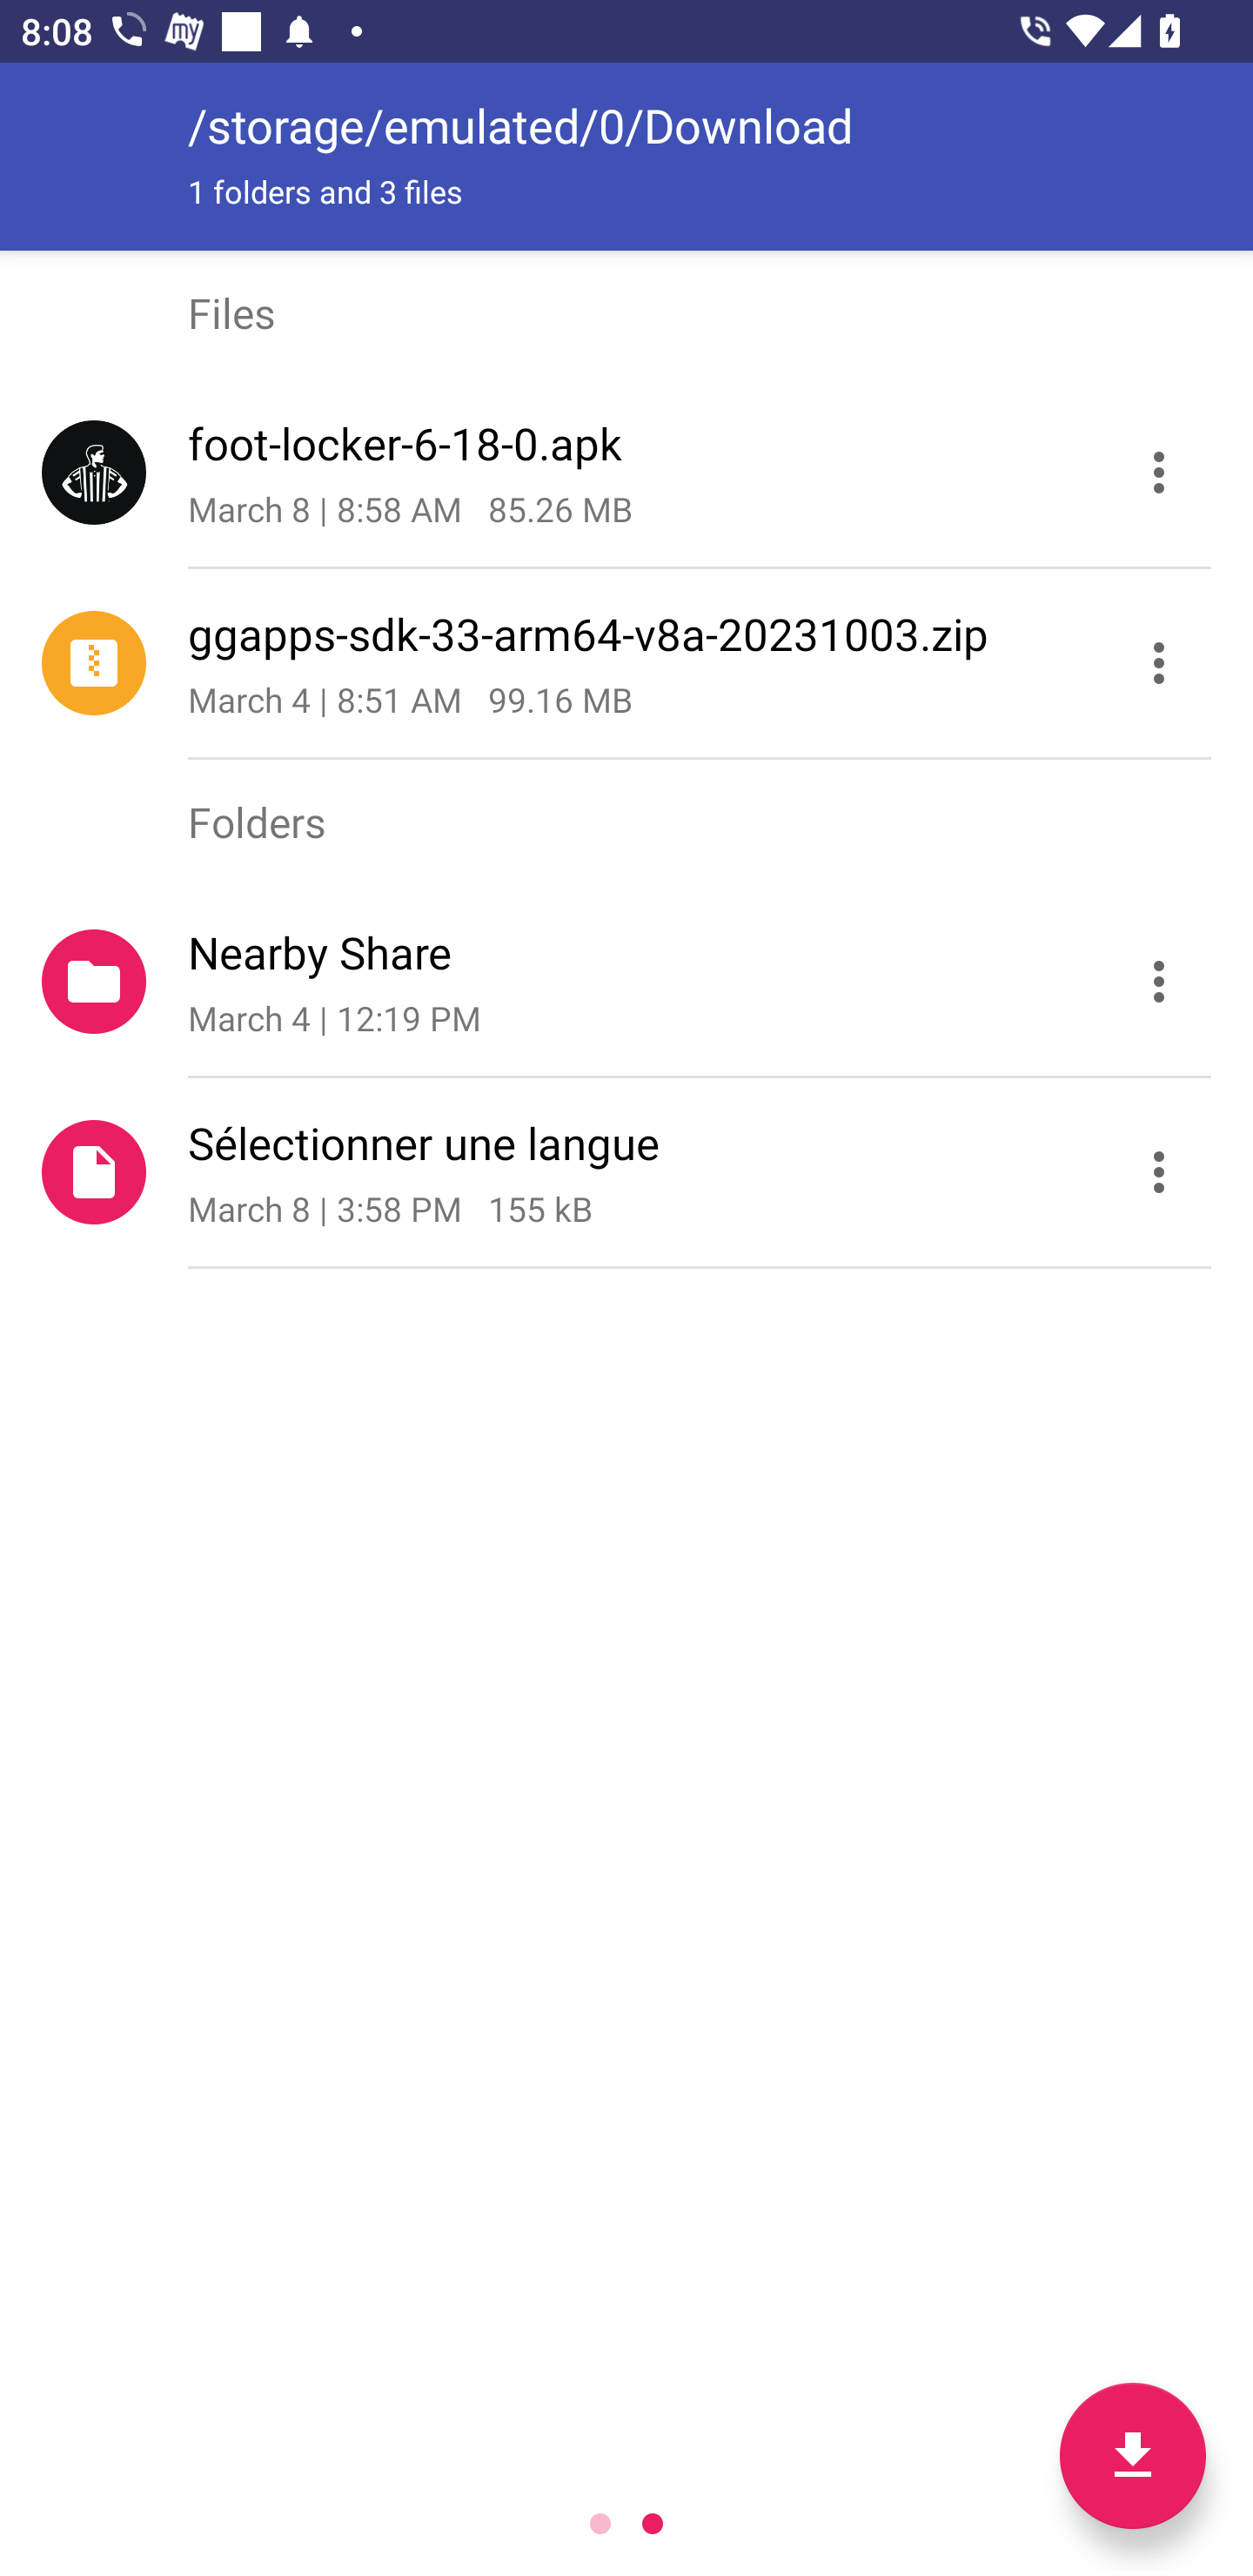 This screenshot has width=1253, height=2576. Describe the element at coordinates (626, 983) in the screenshot. I see `Nearby Share March 4 | 12:19 PM` at that location.